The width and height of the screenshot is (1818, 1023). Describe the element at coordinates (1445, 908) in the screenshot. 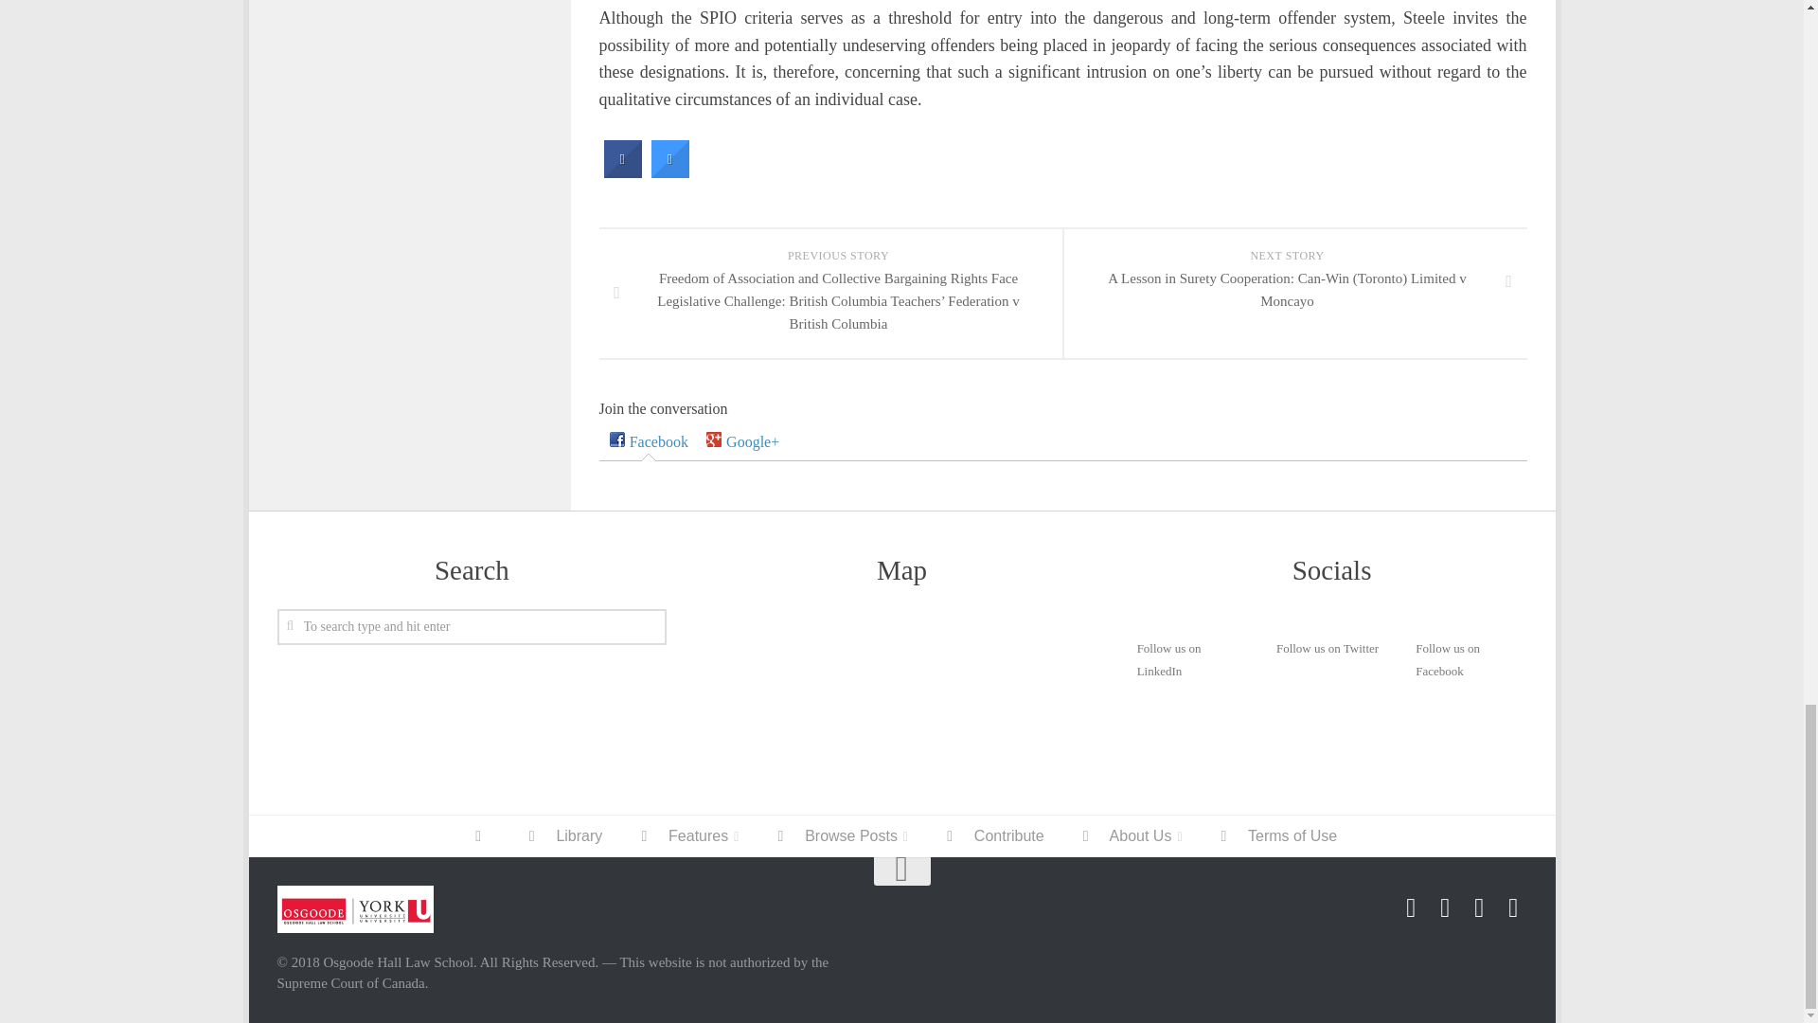

I see `Twitter` at that location.